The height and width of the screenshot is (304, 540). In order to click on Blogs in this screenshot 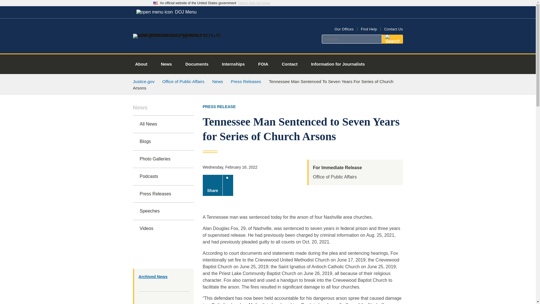, I will do `click(163, 142)`.